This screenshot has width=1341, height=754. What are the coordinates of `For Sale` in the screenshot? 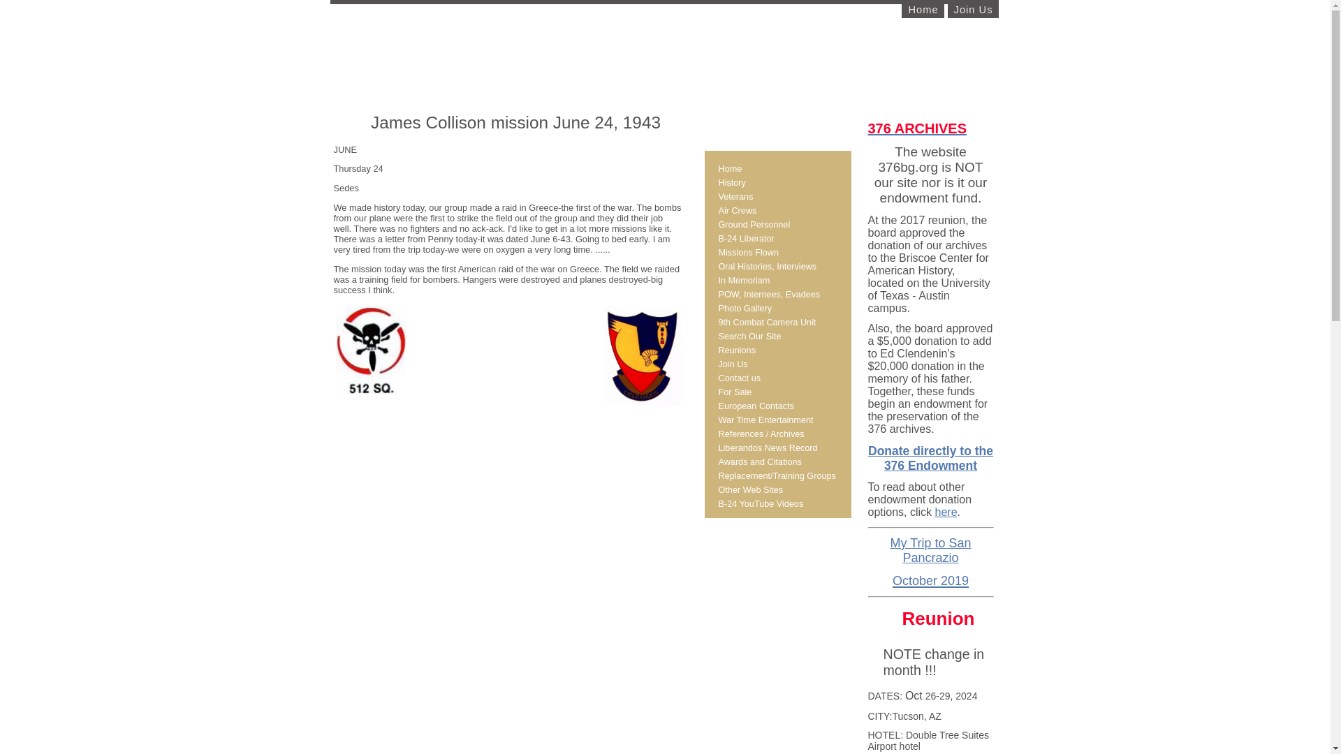 It's located at (777, 392).